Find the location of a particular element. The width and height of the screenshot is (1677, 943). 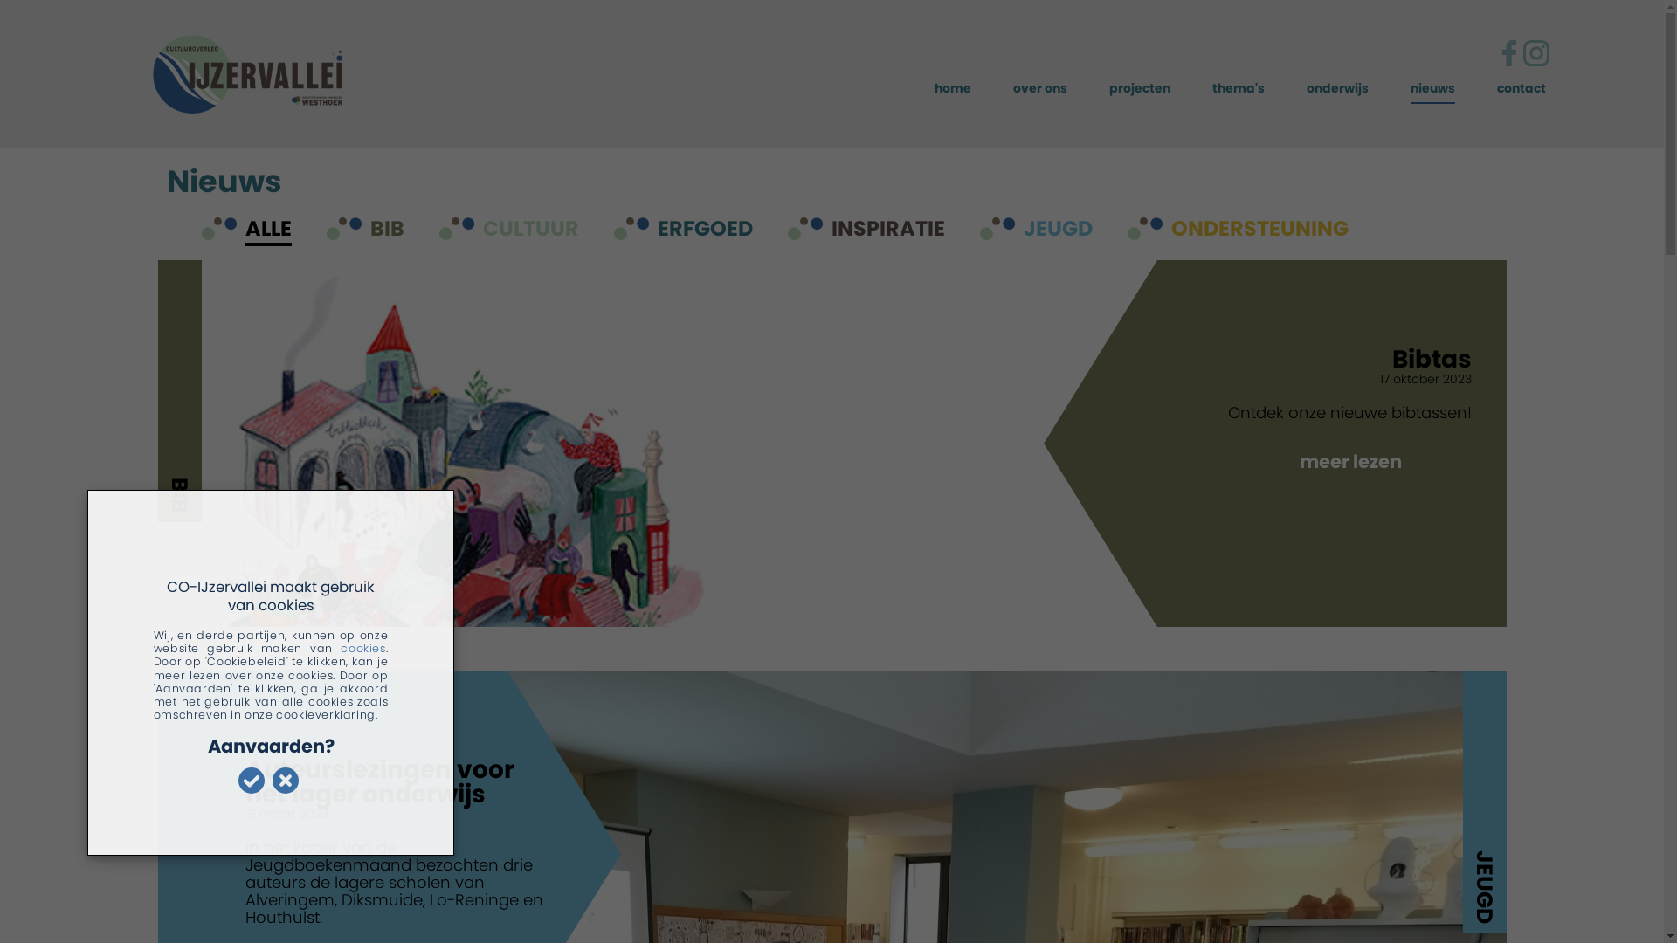

over ons is located at coordinates (1040, 89).